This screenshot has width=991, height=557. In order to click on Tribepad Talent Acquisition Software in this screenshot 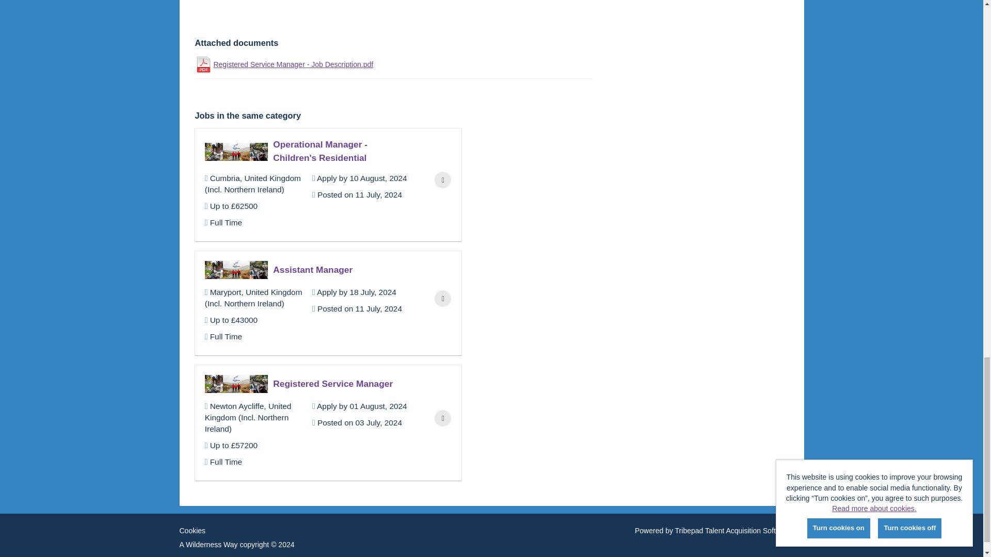, I will do `click(733, 530)`.